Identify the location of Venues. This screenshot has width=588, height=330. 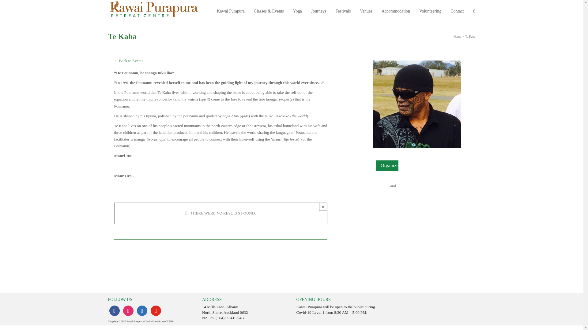
(366, 11).